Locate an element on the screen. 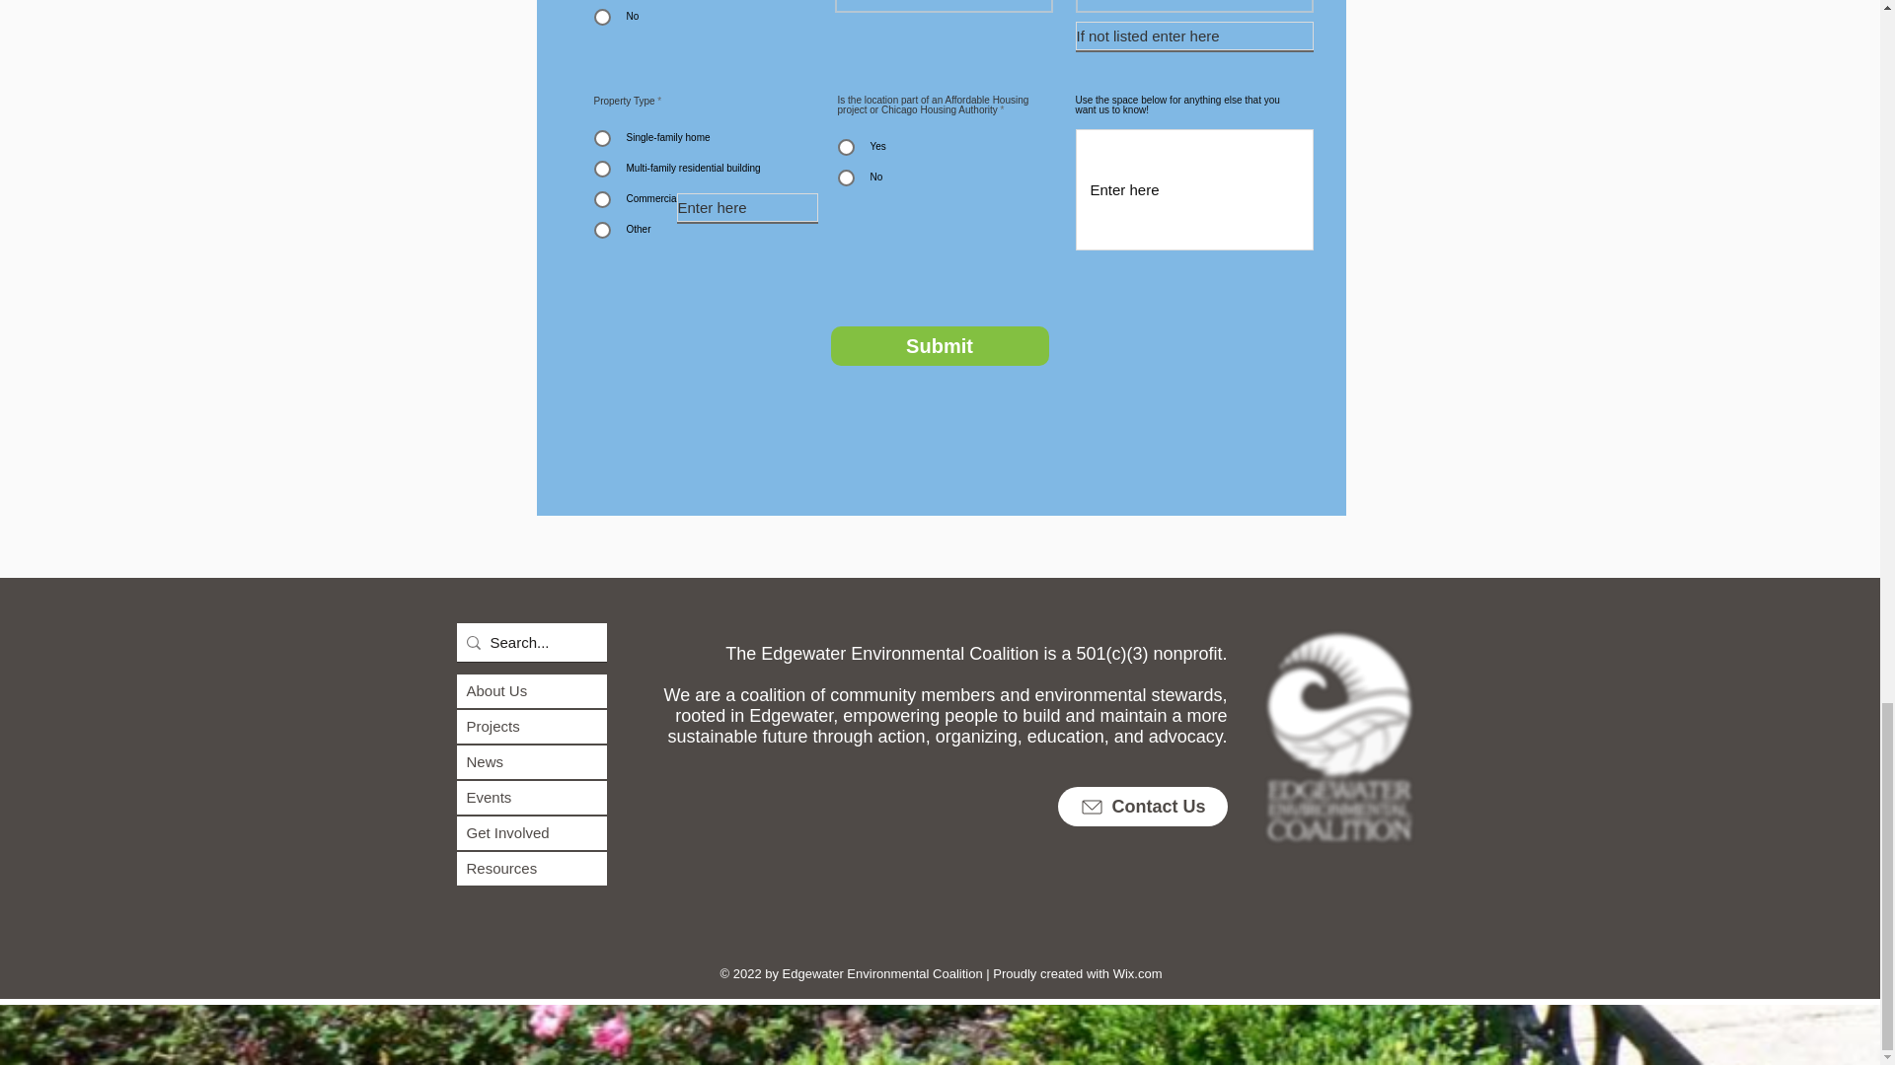  About Us is located at coordinates (531, 690).